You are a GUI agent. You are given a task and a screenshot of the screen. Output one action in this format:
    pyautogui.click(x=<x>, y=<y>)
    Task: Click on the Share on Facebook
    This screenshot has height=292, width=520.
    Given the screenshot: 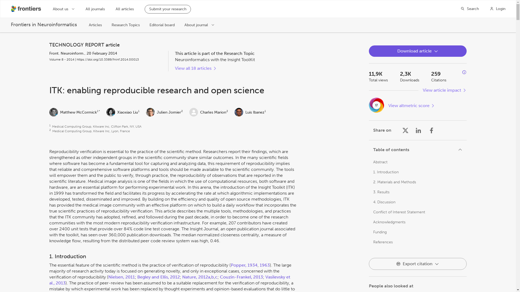 What is the action you would take?
    pyautogui.click(x=431, y=130)
    